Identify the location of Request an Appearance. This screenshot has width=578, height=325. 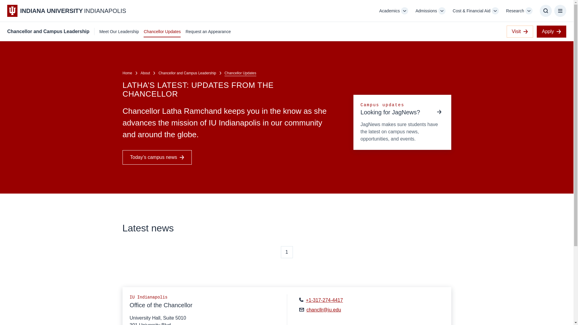
(208, 31).